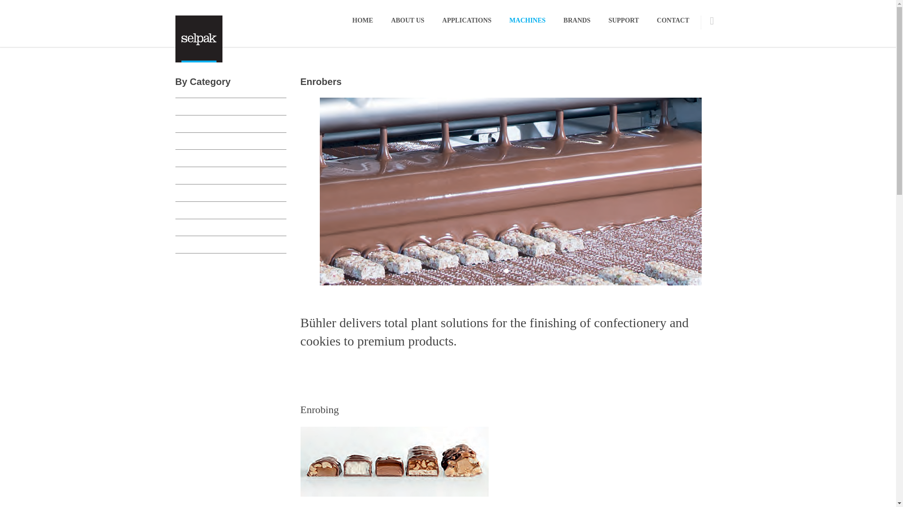 The height and width of the screenshot is (507, 903). Describe the element at coordinates (527, 20) in the screenshot. I see `MACHINES` at that location.